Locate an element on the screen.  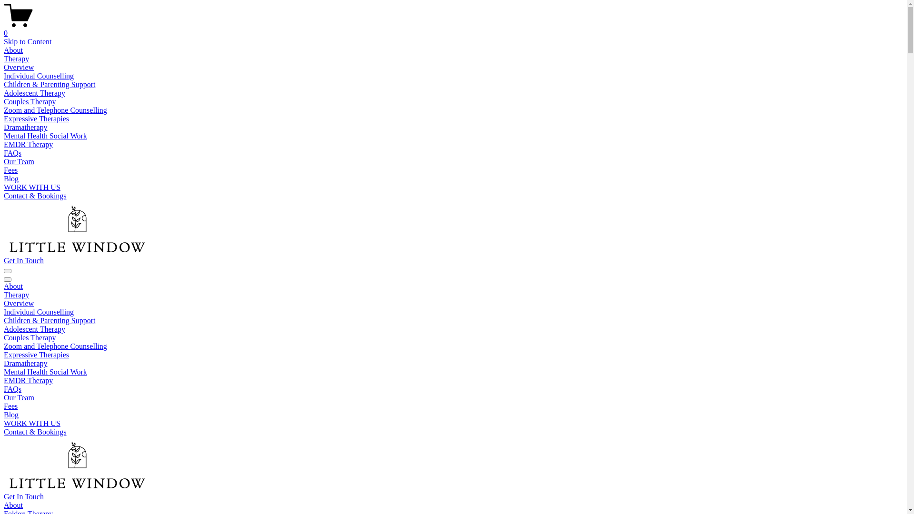
Expressive Therapies is located at coordinates (36, 355).